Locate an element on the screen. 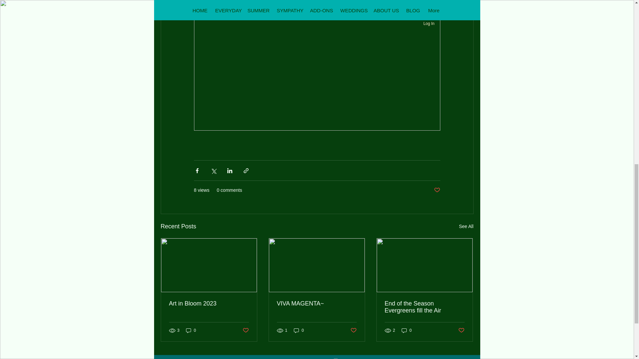 The width and height of the screenshot is (639, 359). 0 is located at coordinates (191, 330).